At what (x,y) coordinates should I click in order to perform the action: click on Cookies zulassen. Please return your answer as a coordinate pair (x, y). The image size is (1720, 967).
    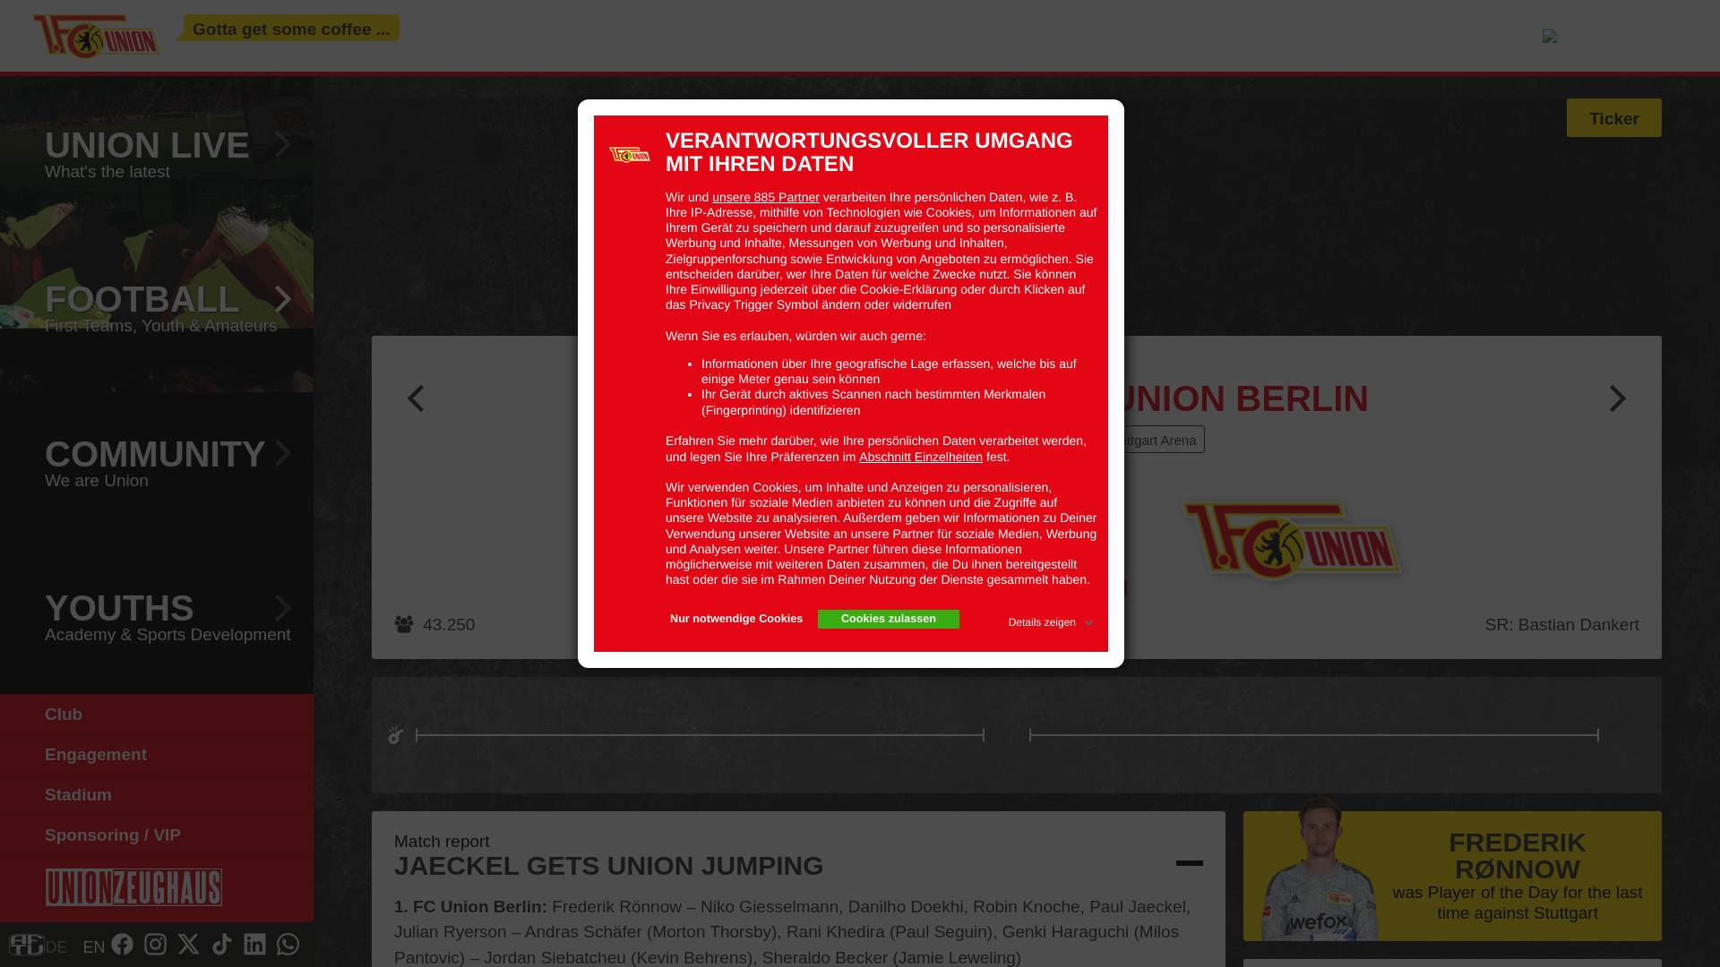
    Looking at the image, I should click on (889, 620).